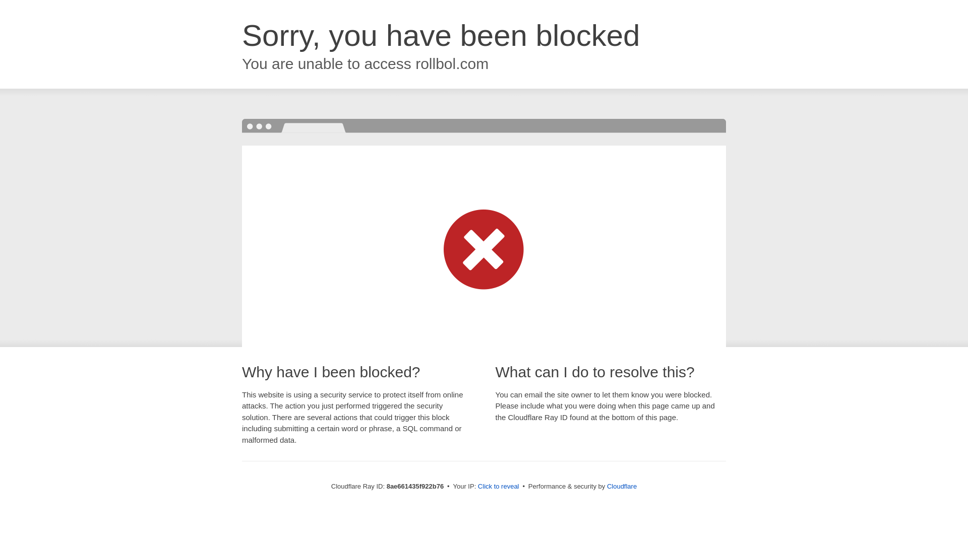  Describe the element at coordinates (622, 486) in the screenshot. I see `Cloudflare` at that location.